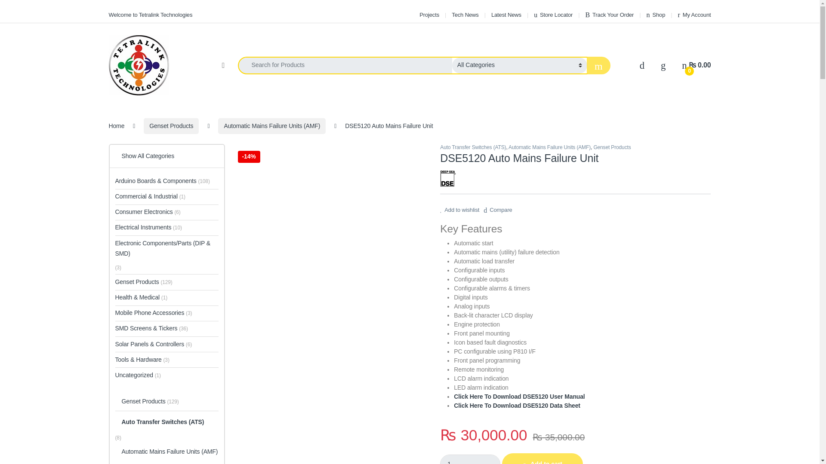  Describe the element at coordinates (553, 15) in the screenshot. I see `Store Locator` at that location.